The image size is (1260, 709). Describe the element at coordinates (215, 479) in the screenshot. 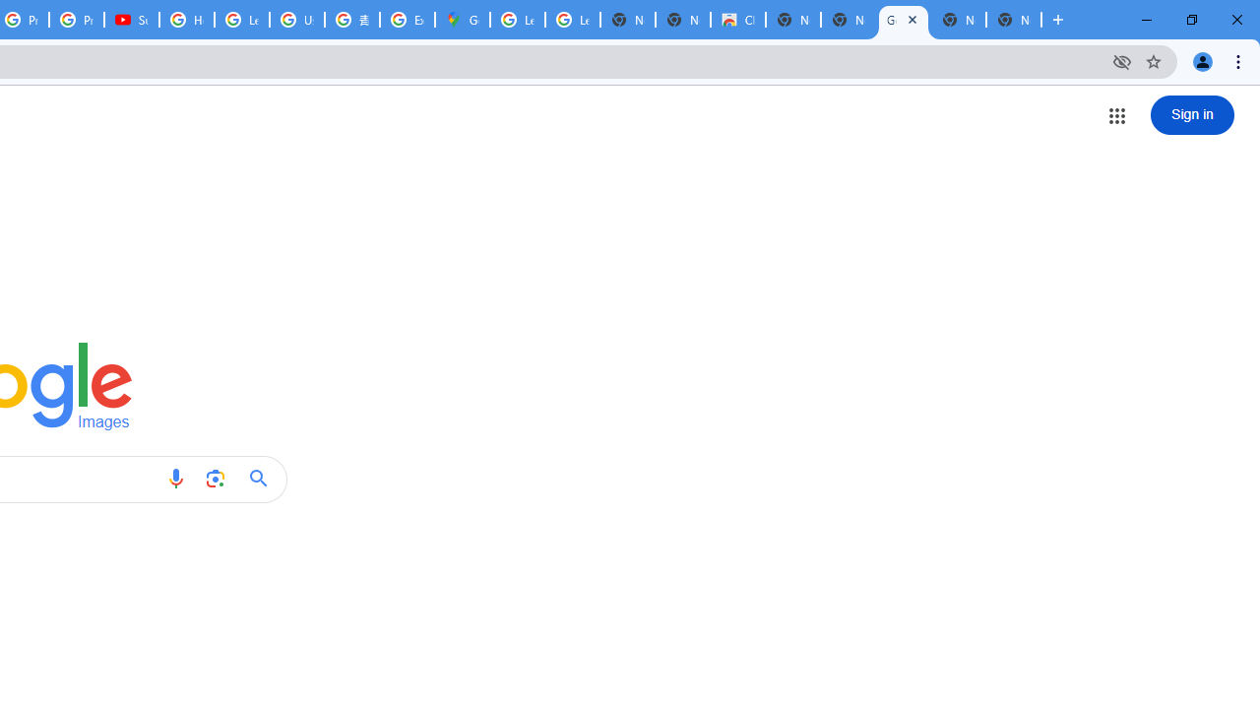

I see `Search by image` at that location.